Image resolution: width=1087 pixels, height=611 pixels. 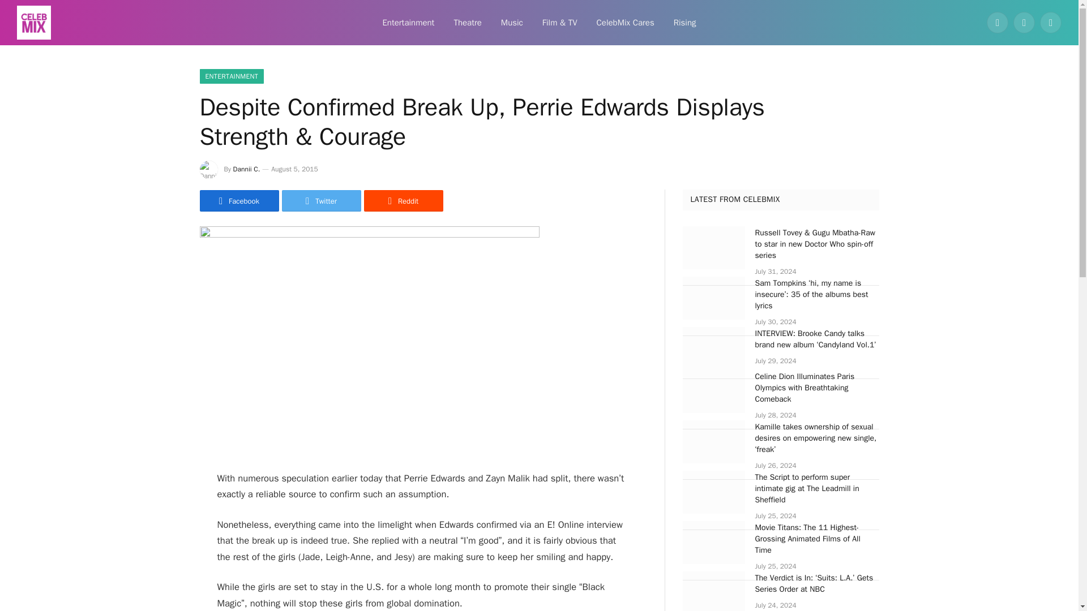 I want to click on Theatre, so click(x=467, y=23).